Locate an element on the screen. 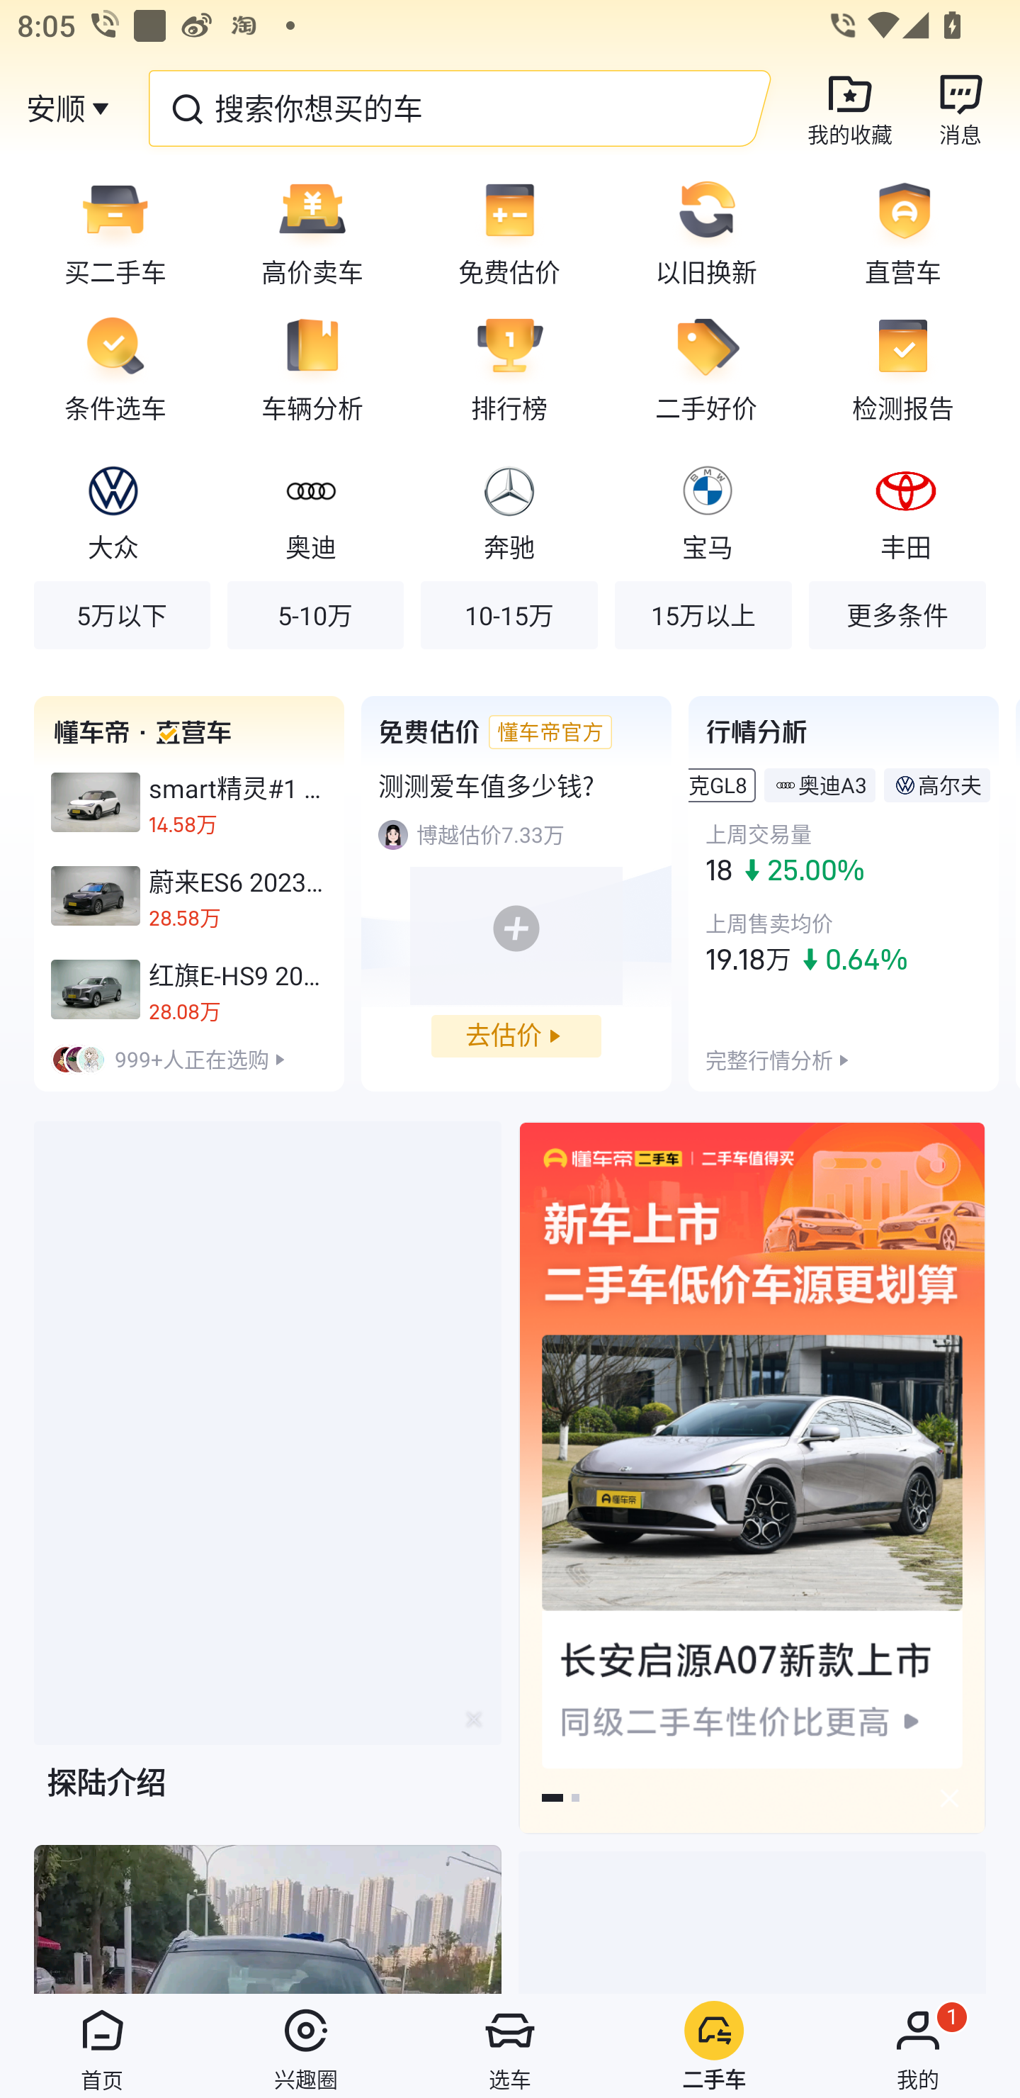 The image size is (1020, 2098). 蔚来ES6 2023款 75kWh 28.58万 is located at coordinates (189, 896).